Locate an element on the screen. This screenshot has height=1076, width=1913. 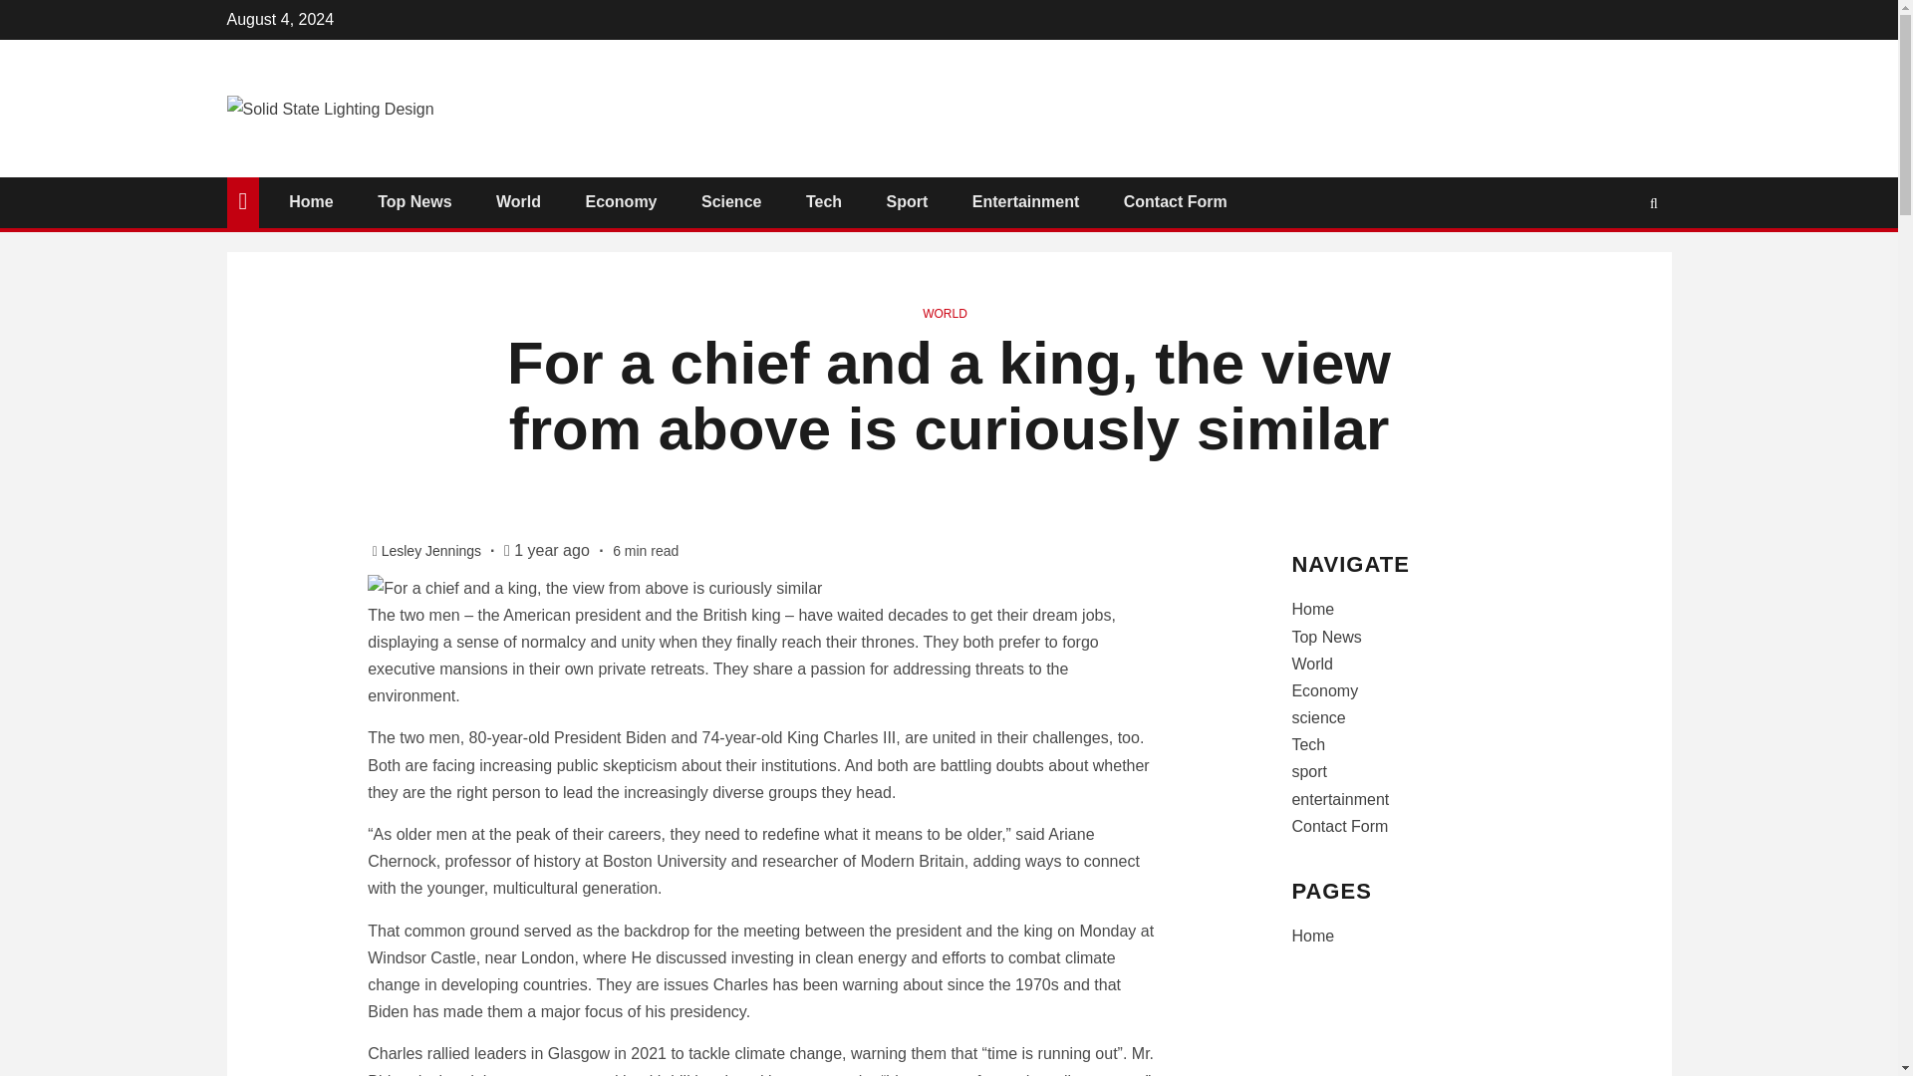
Lesley Jennings is located at coordinates (432, 550).